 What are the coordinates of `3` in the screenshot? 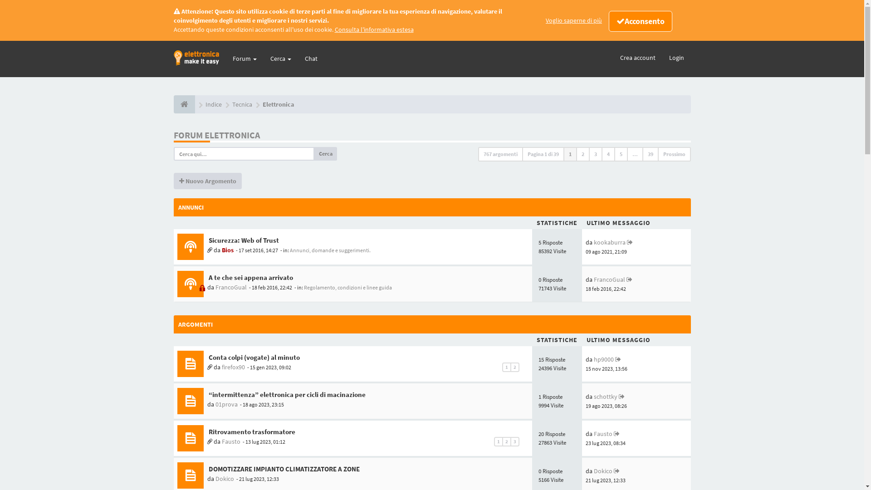 It's located at (515, 442).